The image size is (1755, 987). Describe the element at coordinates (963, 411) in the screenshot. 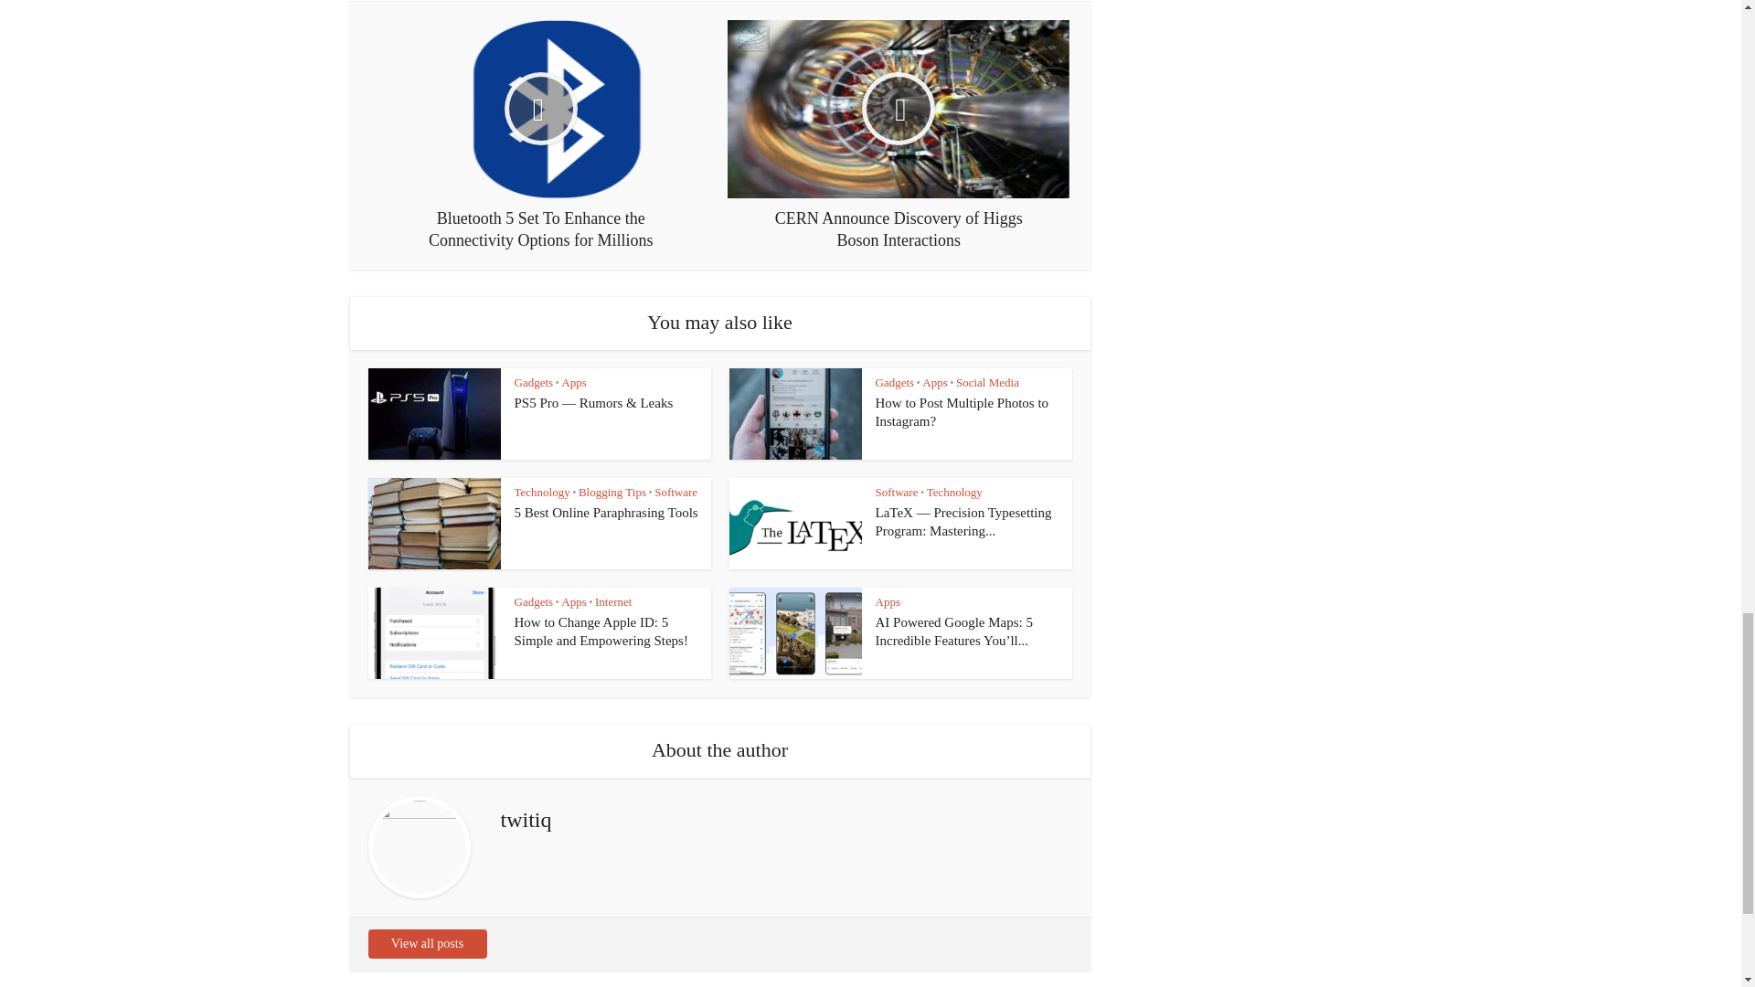

I see `How to Post Multiple Photos to Instagram?` at that location.